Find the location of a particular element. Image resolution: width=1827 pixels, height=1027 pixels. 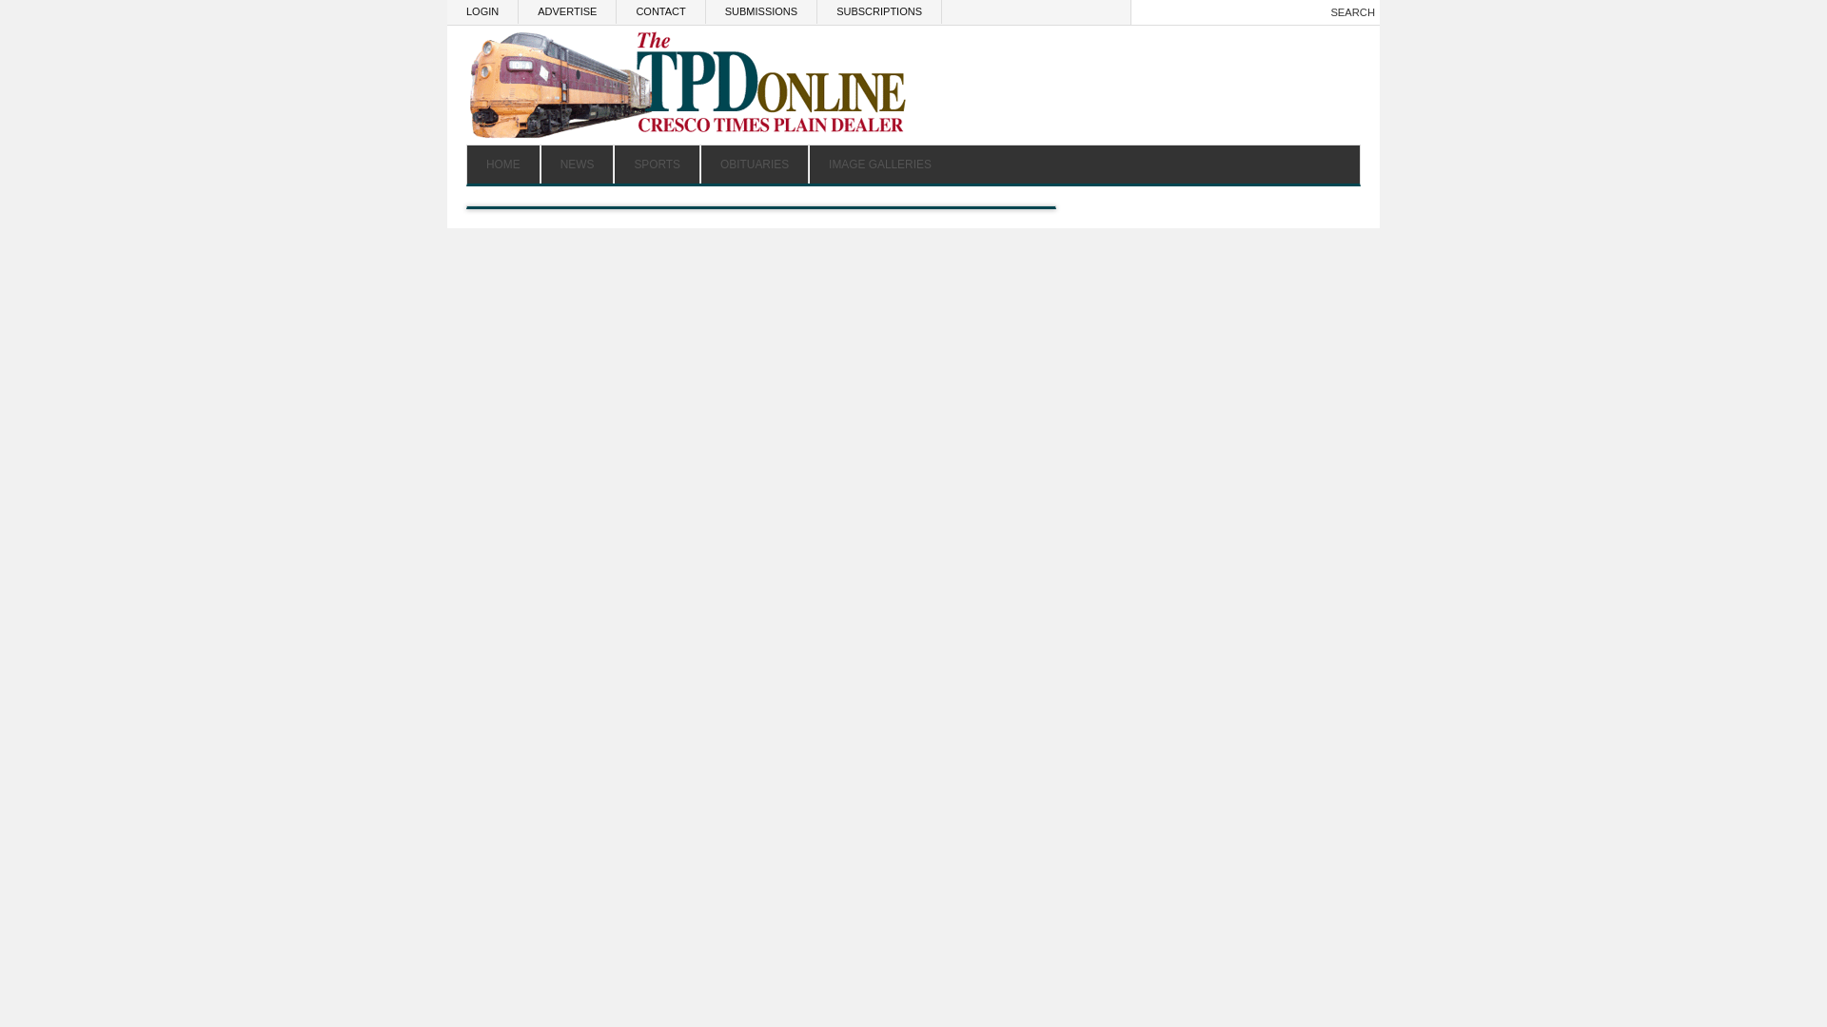

NEWS is located at coordinates (577, 165).